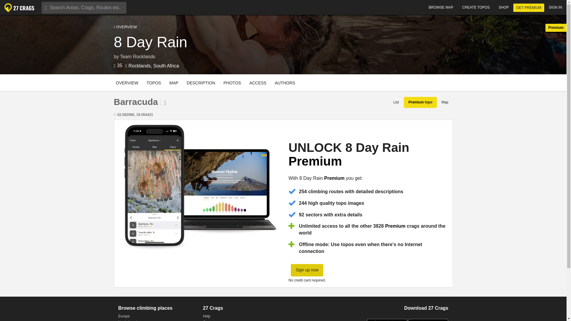 This screenshot has width=571, height=321. I want to click on OVERVIEW, so click(154, 82).